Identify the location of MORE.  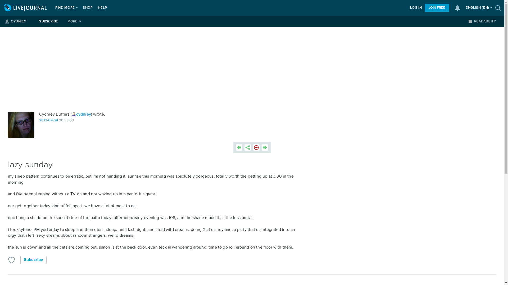
(75, 21).